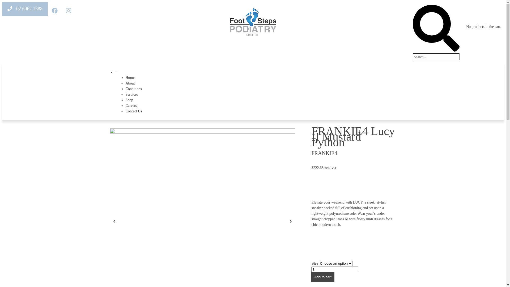 The height and width of the screenshot is (287, 510). Describe the element at coordinates (323, 277) in the screenshot. I see `Add to cart` at that location.